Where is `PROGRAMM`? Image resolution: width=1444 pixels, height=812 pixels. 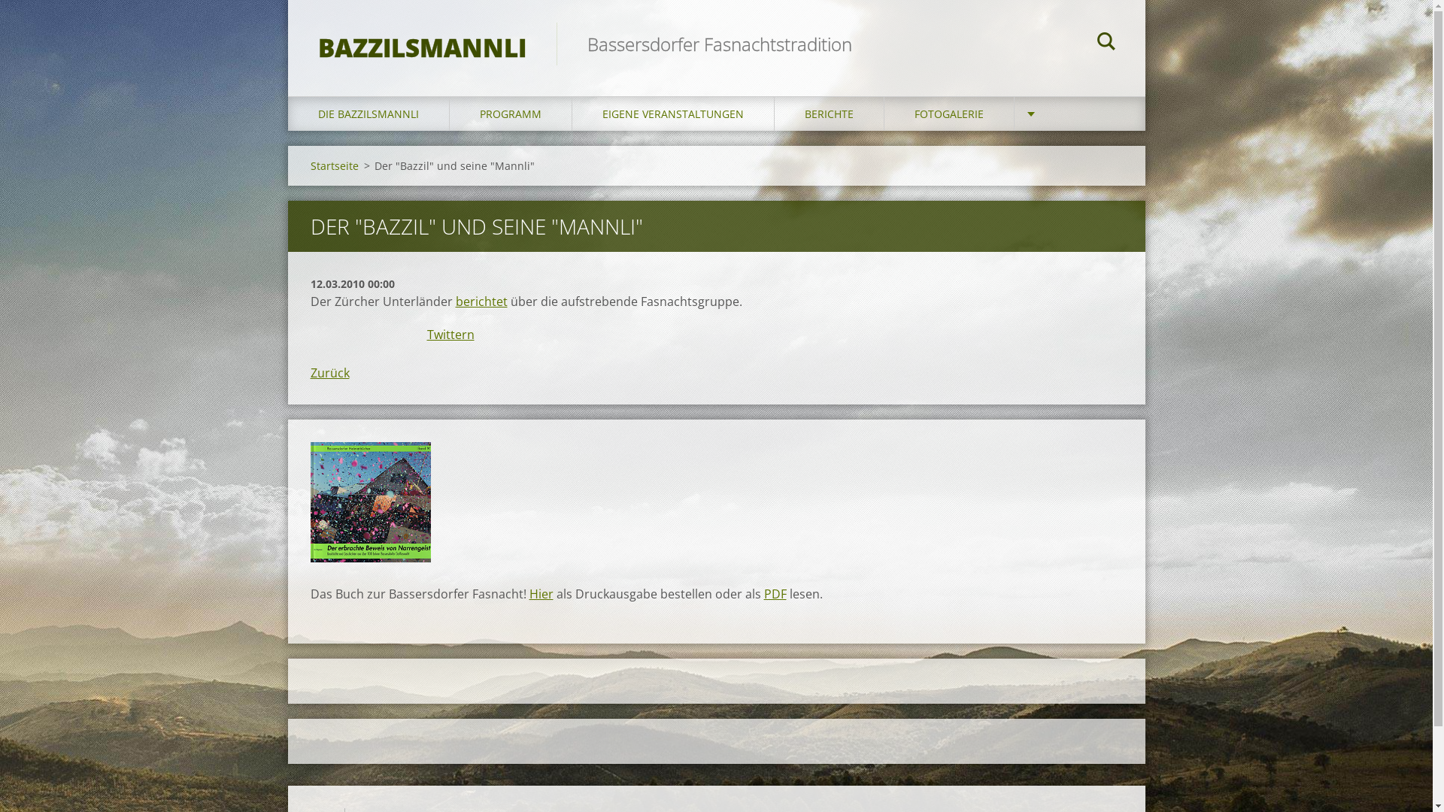
PROGRAMM is located at coordinates (511, 114).